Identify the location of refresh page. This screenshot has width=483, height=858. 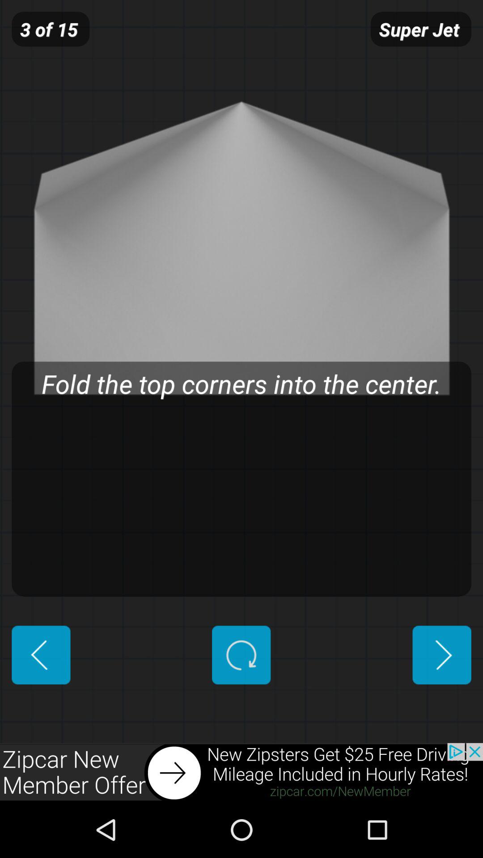
(241, 655).